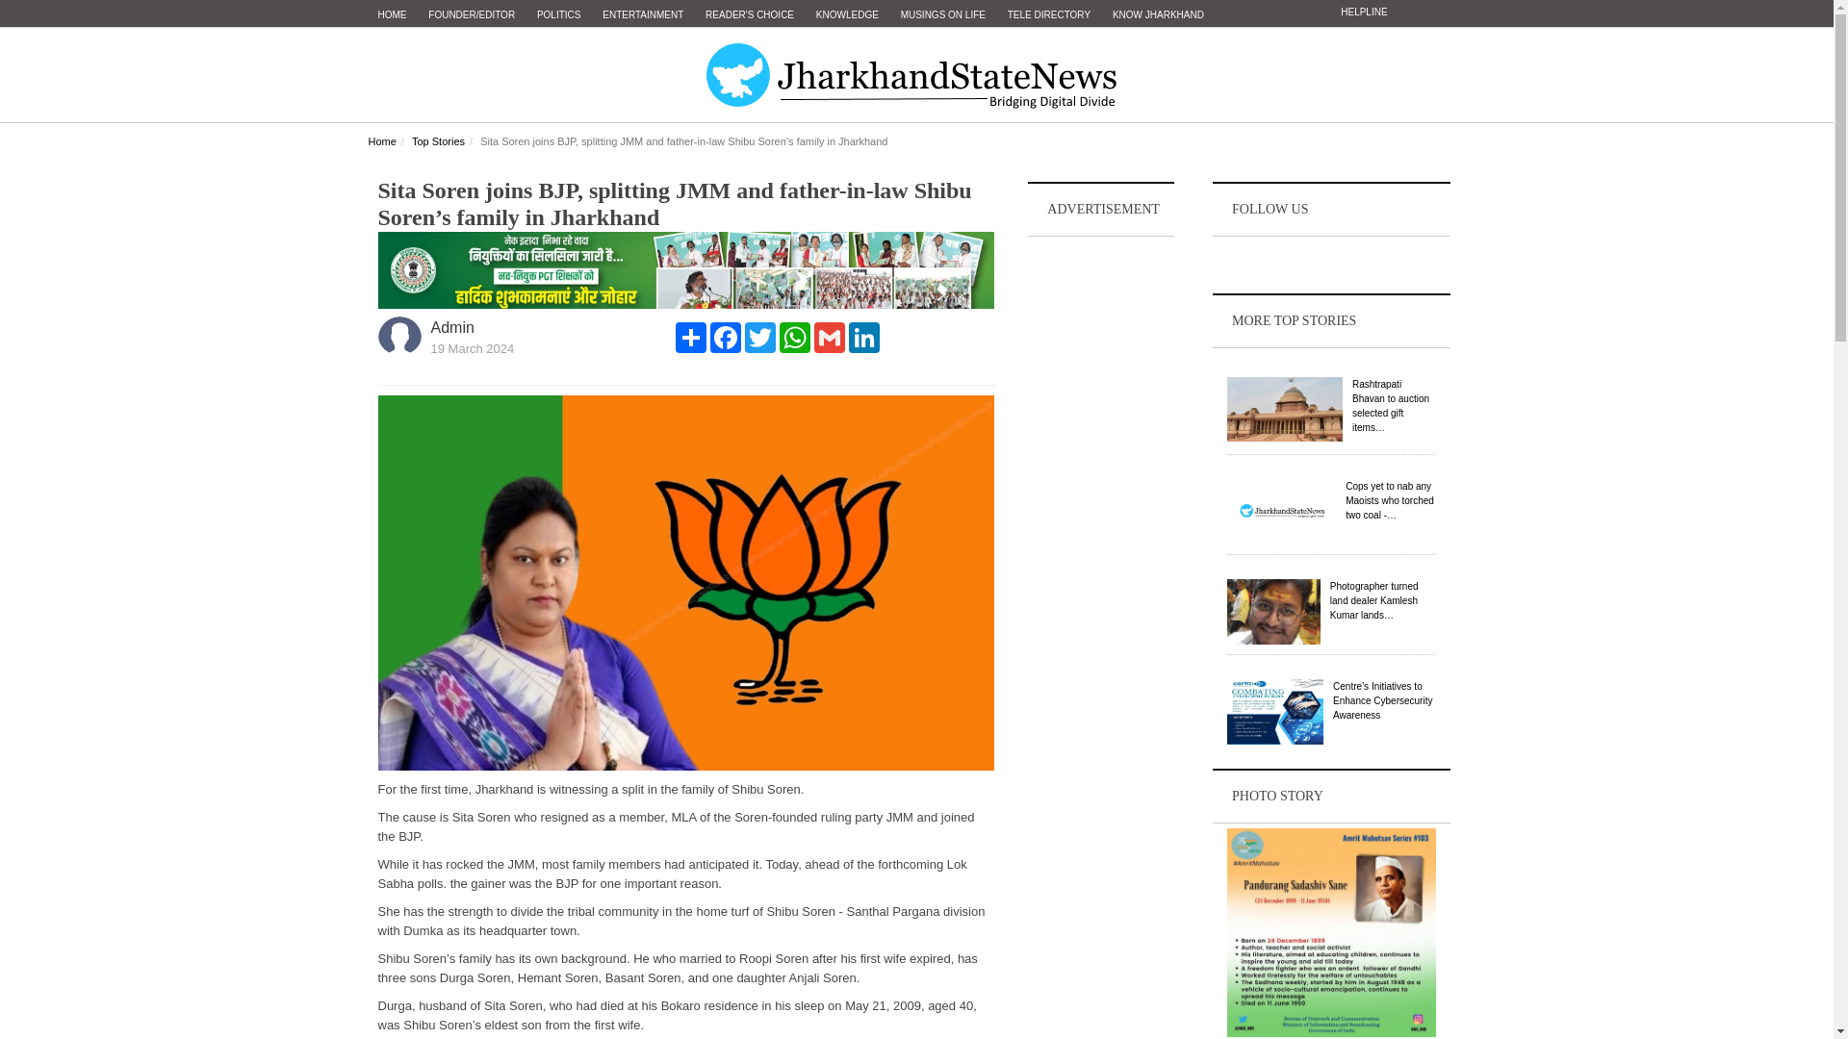 This screenshot has height=1039, width=1848. What do you see at coordinates (943, 15) in the screenshot?
I see `MUSINGS ON LIFE` at bounding box center [943, 15].